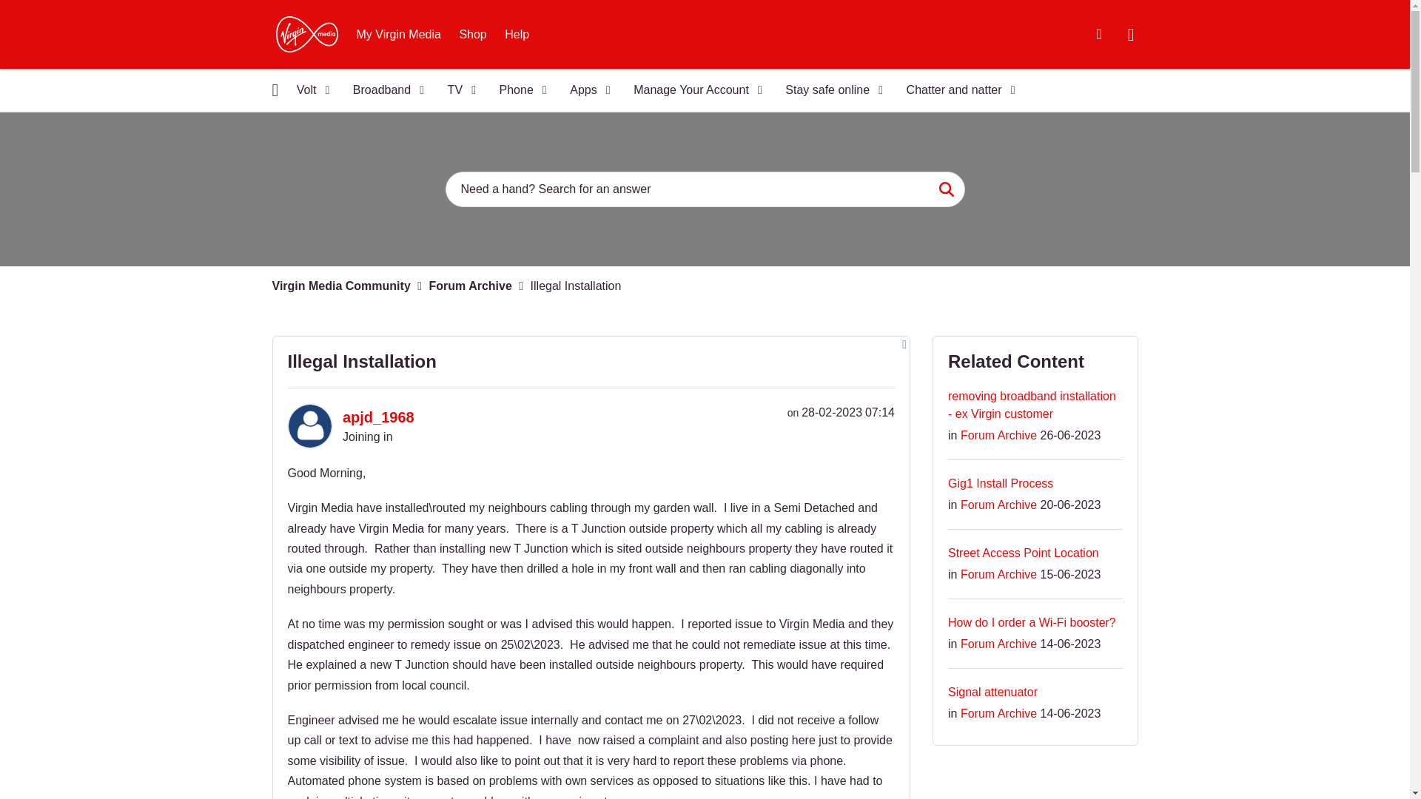 The width and height of the screenshot is (1421, 799). Describe the element at coordinates (585, 90) in the screenshot. I see `Apps` at that location.